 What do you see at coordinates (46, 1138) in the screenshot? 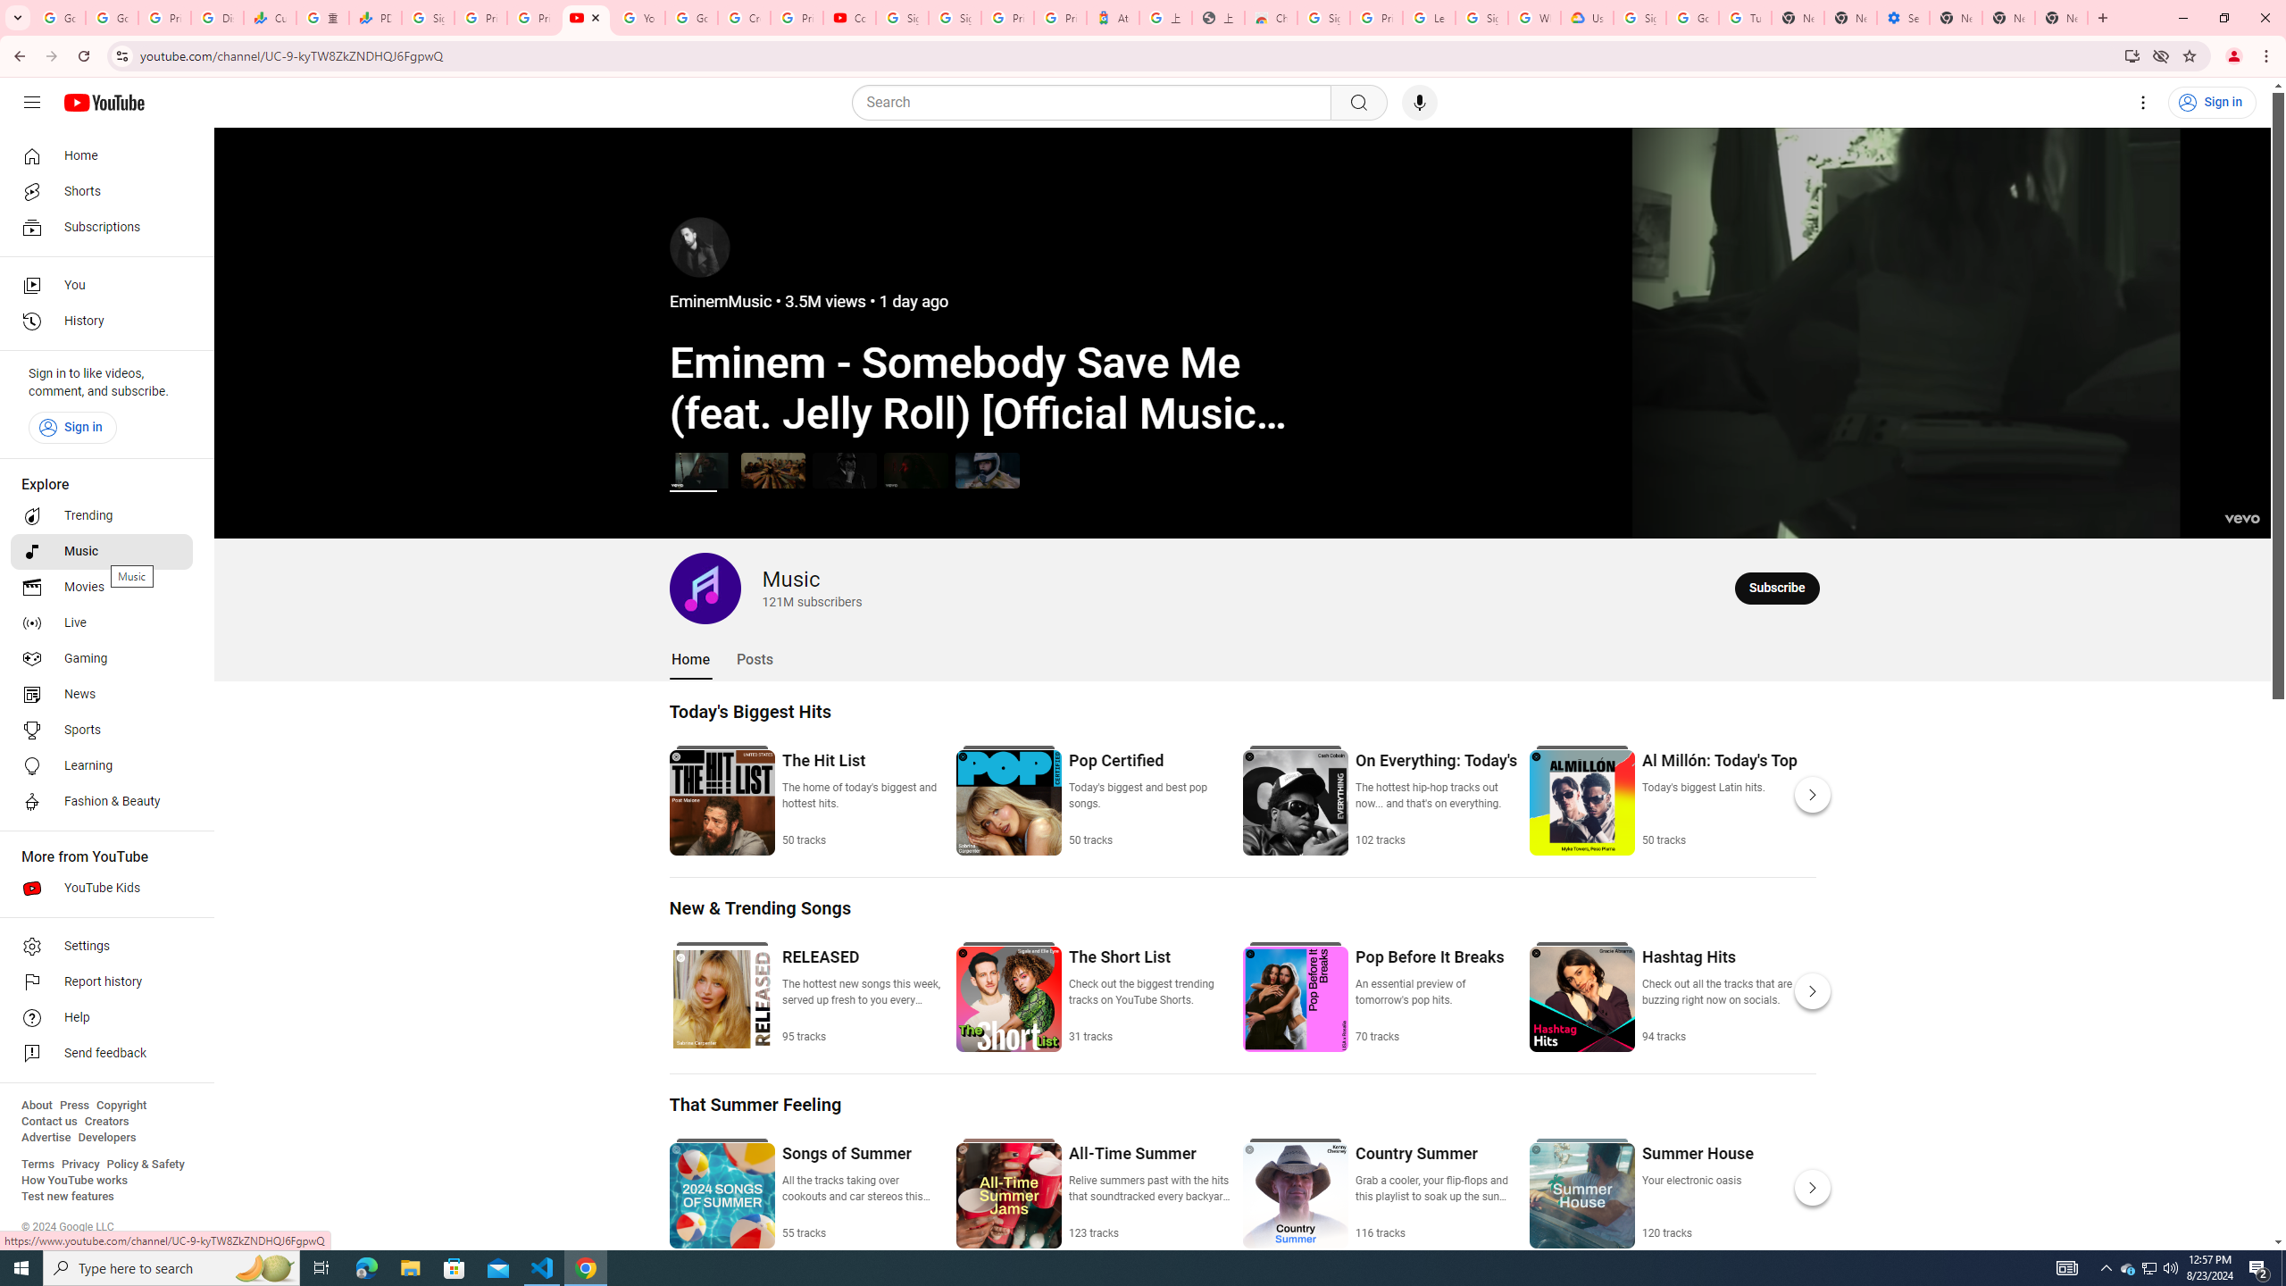
I see `Advertise` at bounding box center [46, 1138].